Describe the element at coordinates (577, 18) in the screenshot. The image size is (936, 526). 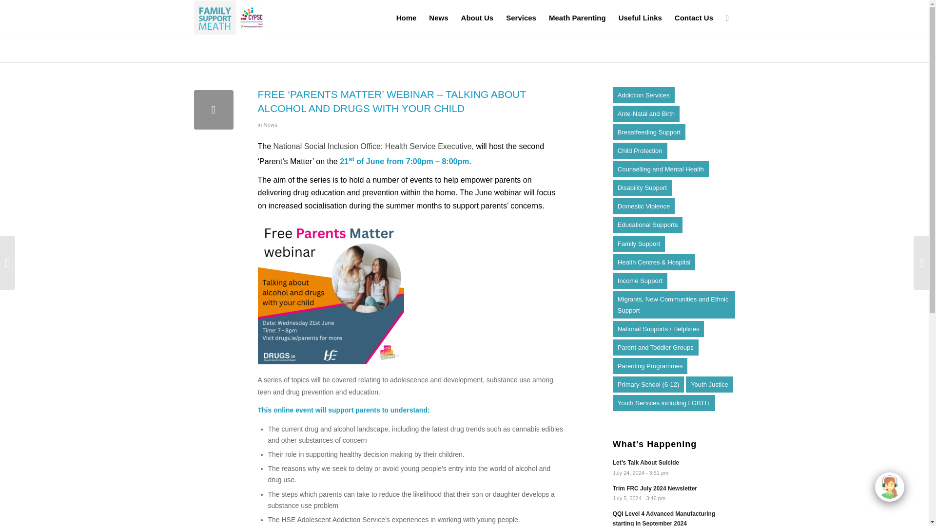
I see `Meath Parenting` at that location.